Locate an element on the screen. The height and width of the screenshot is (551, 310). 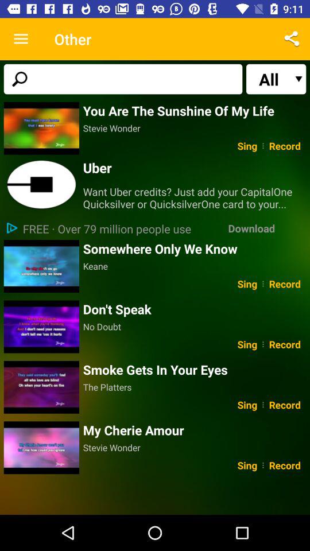
press the icon to the left of other is located at coordinates (21, 39).